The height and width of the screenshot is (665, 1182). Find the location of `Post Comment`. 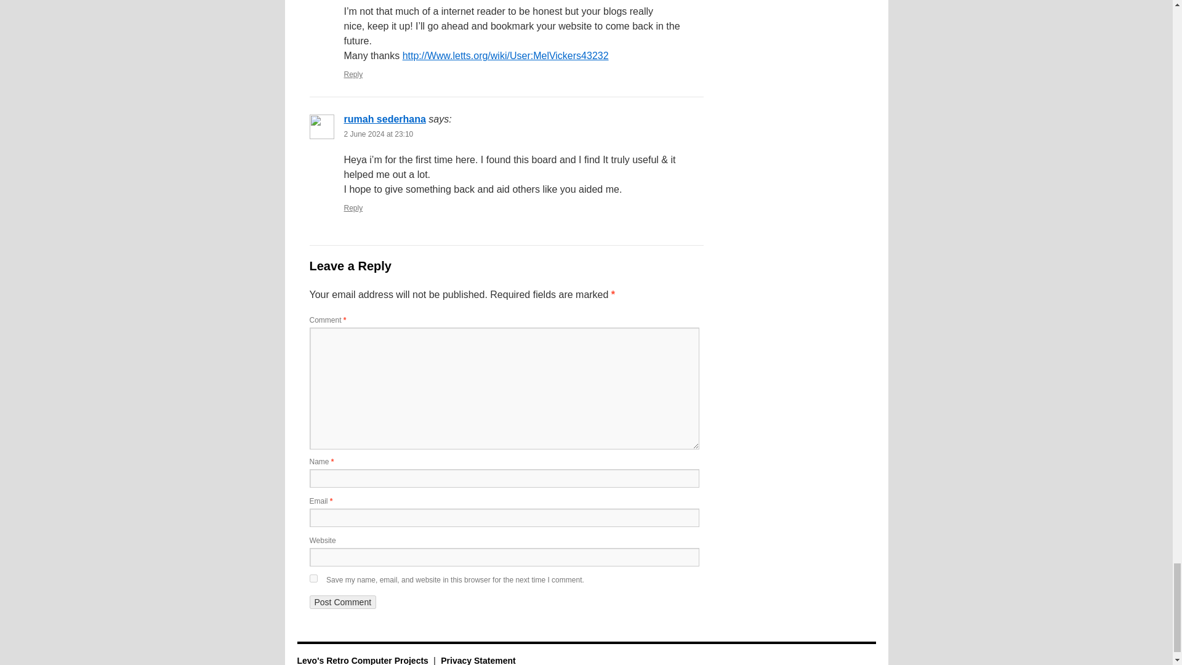

Post Comment is located at coordinates (342, 602).